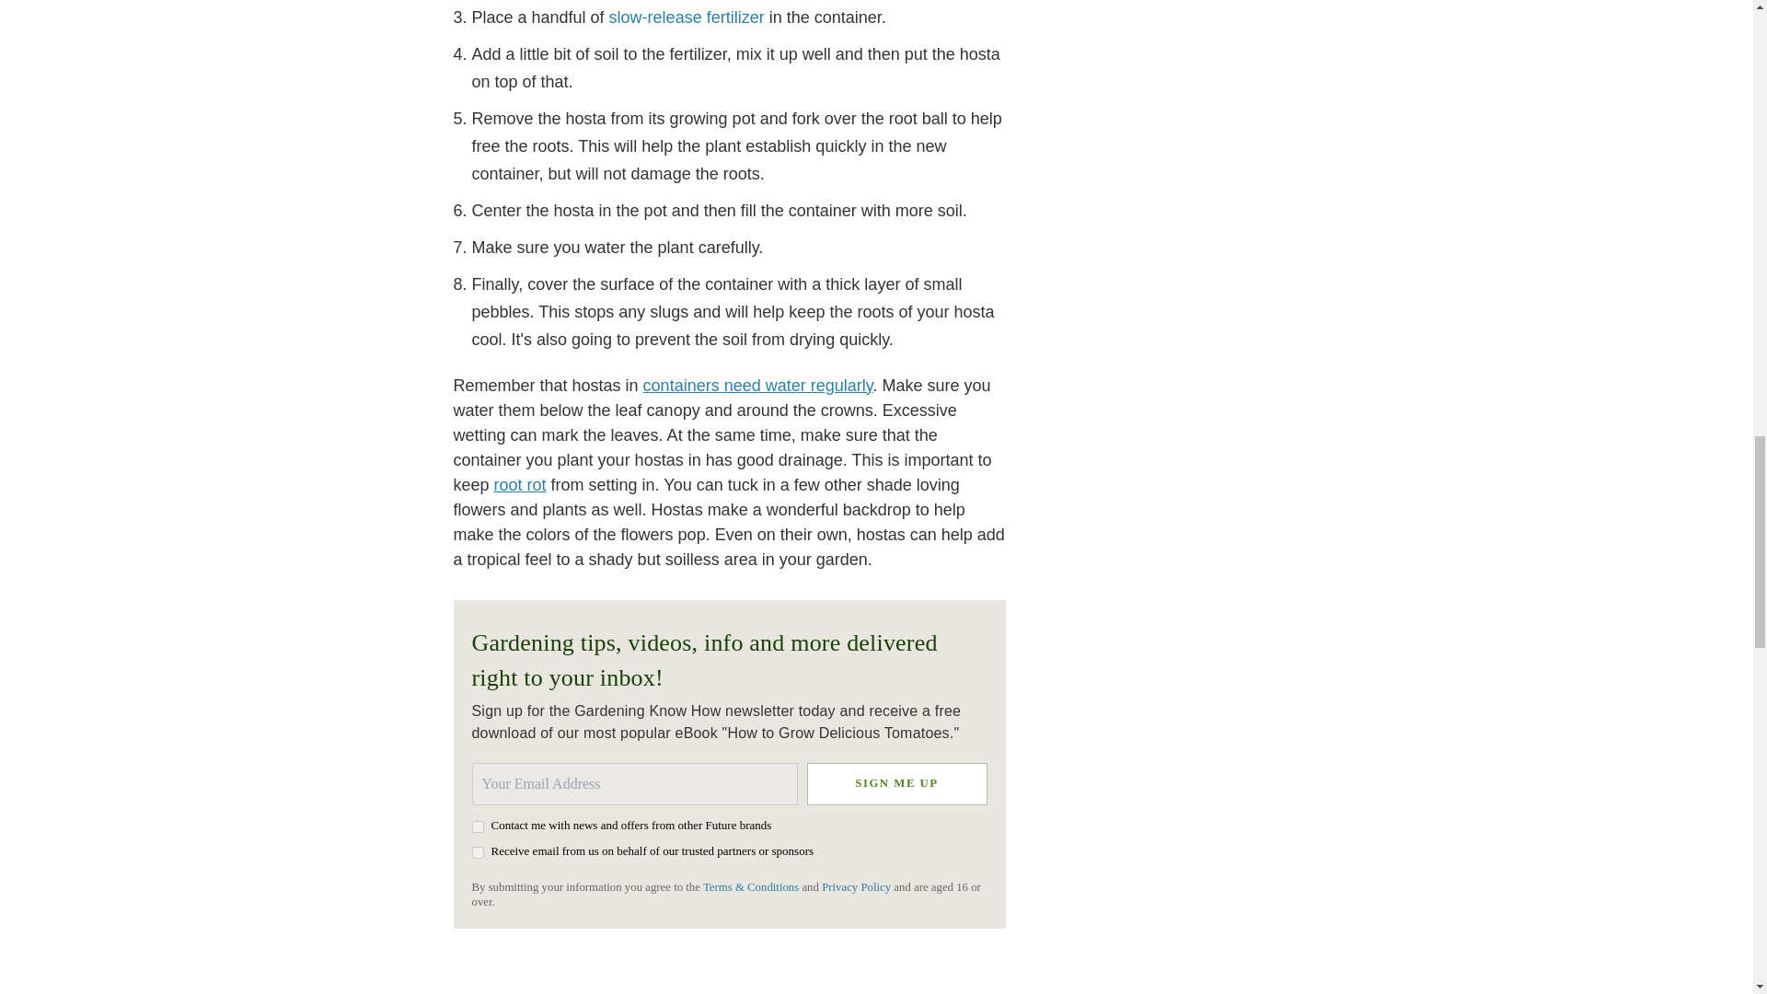  What do you see at coordinates (477, 852) in the screenshot?
I see `on` at bounding box center [477, 852].